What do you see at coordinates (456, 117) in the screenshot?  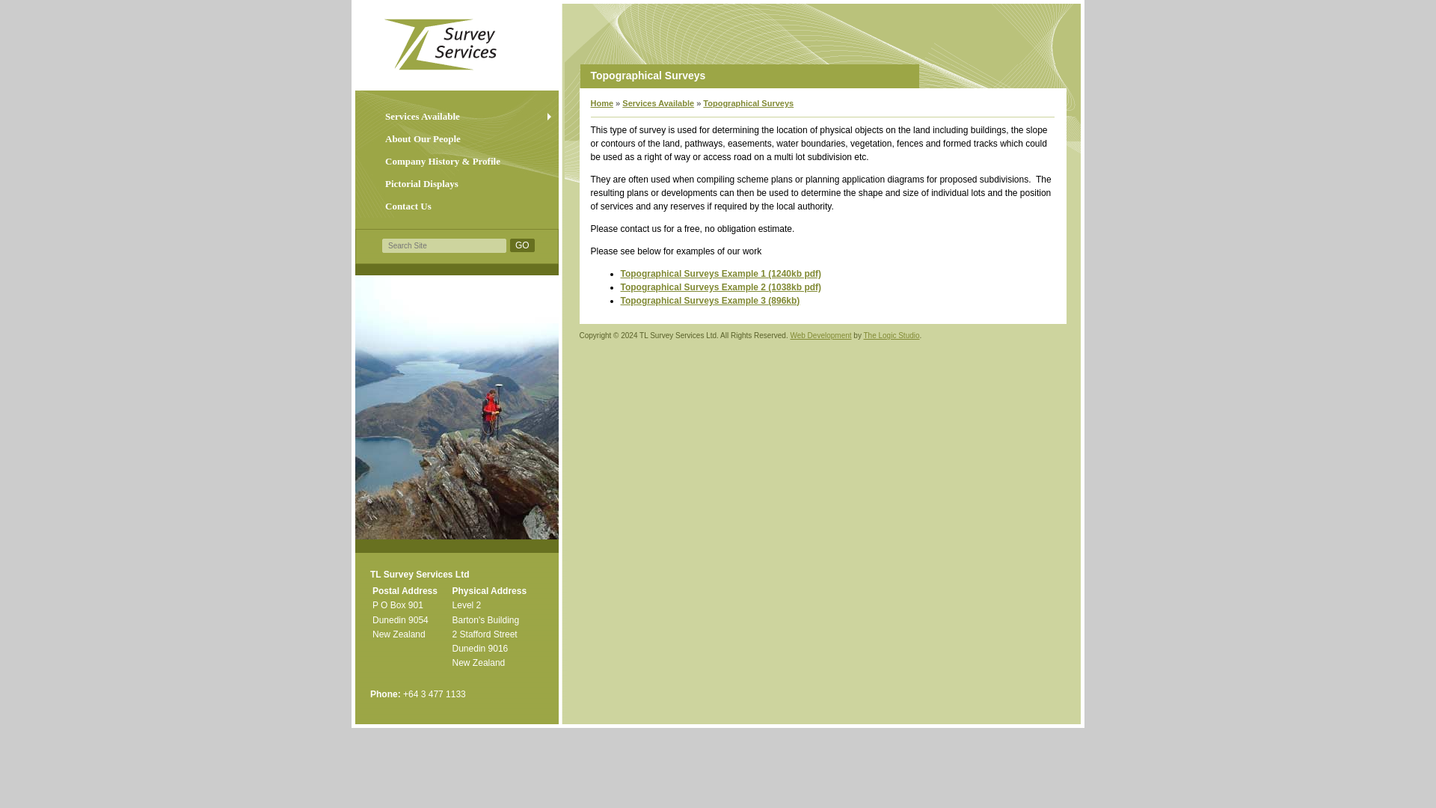 I see `Services Available` at bounding box center [456, 117].